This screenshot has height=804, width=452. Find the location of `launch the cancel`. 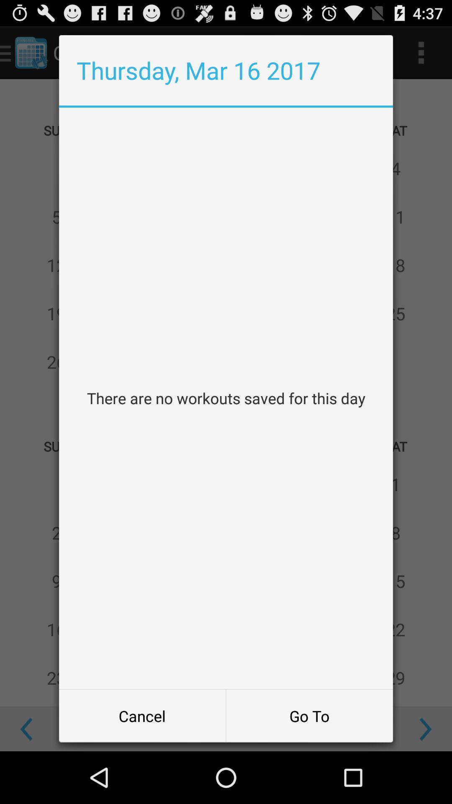

launch the cancel is located at coordinates (142, 716).